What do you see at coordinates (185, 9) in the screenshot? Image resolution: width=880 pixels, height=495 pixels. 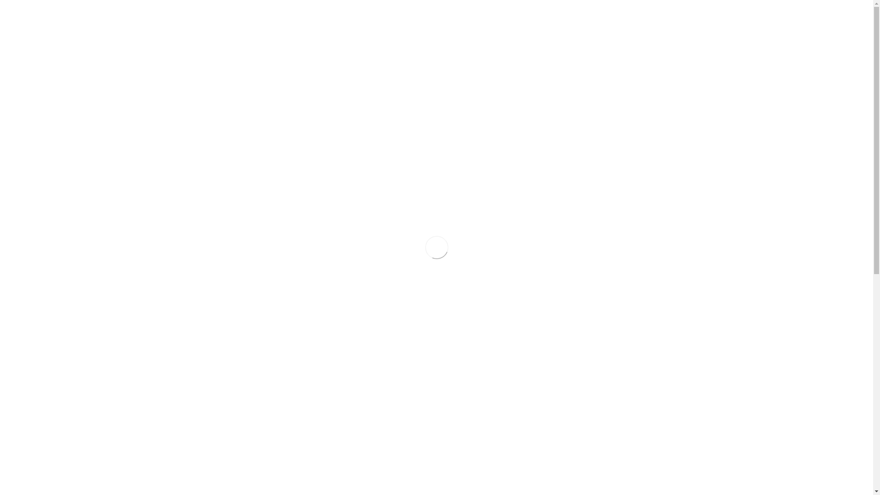 I see `FR` at bounding box center [185, 9].